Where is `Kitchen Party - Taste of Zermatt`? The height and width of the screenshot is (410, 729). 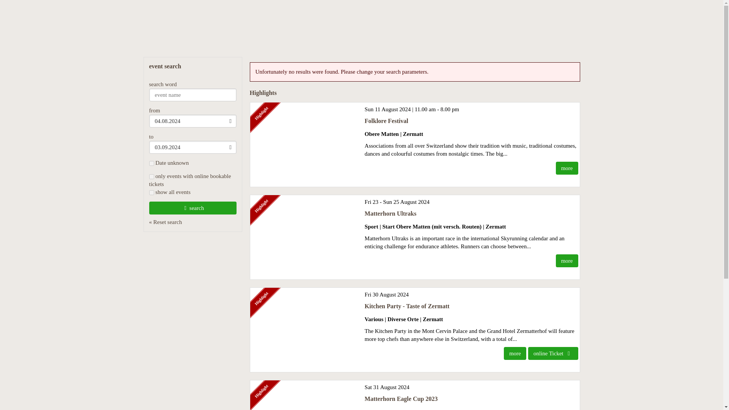 Kitchen Party - Taste of Zermatt is located at coordinates (407, 306).